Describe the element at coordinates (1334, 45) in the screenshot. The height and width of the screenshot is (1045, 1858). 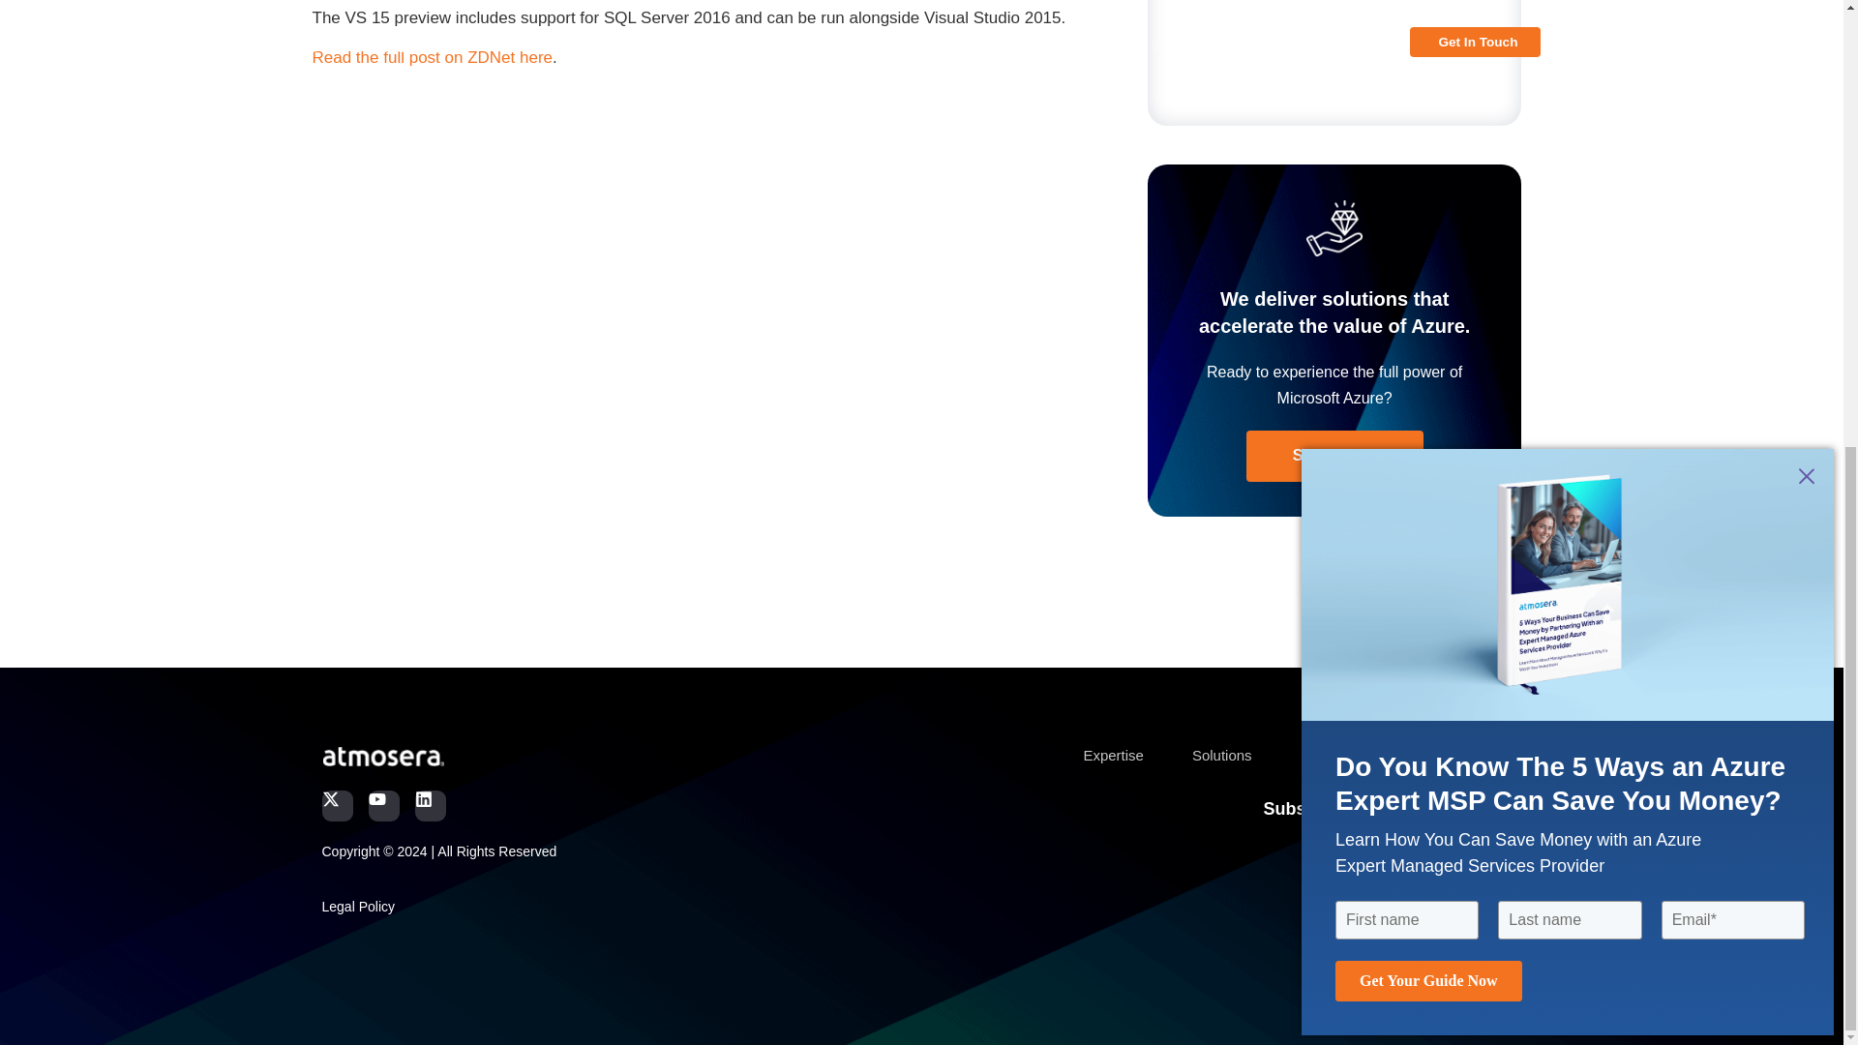
I see `Form 0` at that location.